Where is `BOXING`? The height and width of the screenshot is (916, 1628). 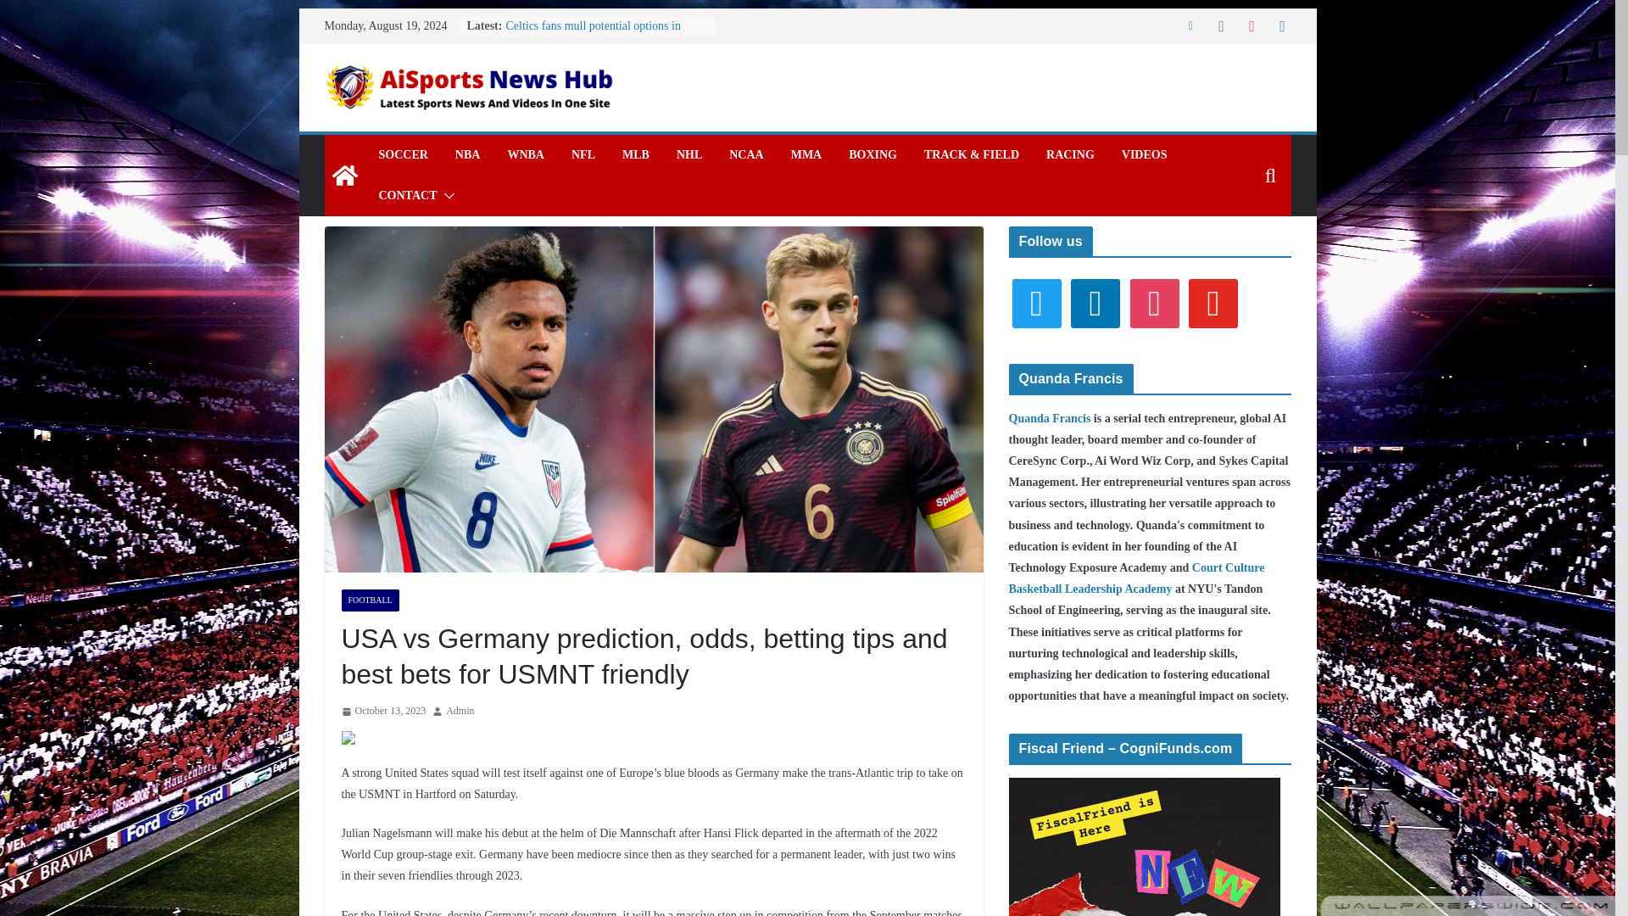
BOXING is located at coordinates (872, 154).